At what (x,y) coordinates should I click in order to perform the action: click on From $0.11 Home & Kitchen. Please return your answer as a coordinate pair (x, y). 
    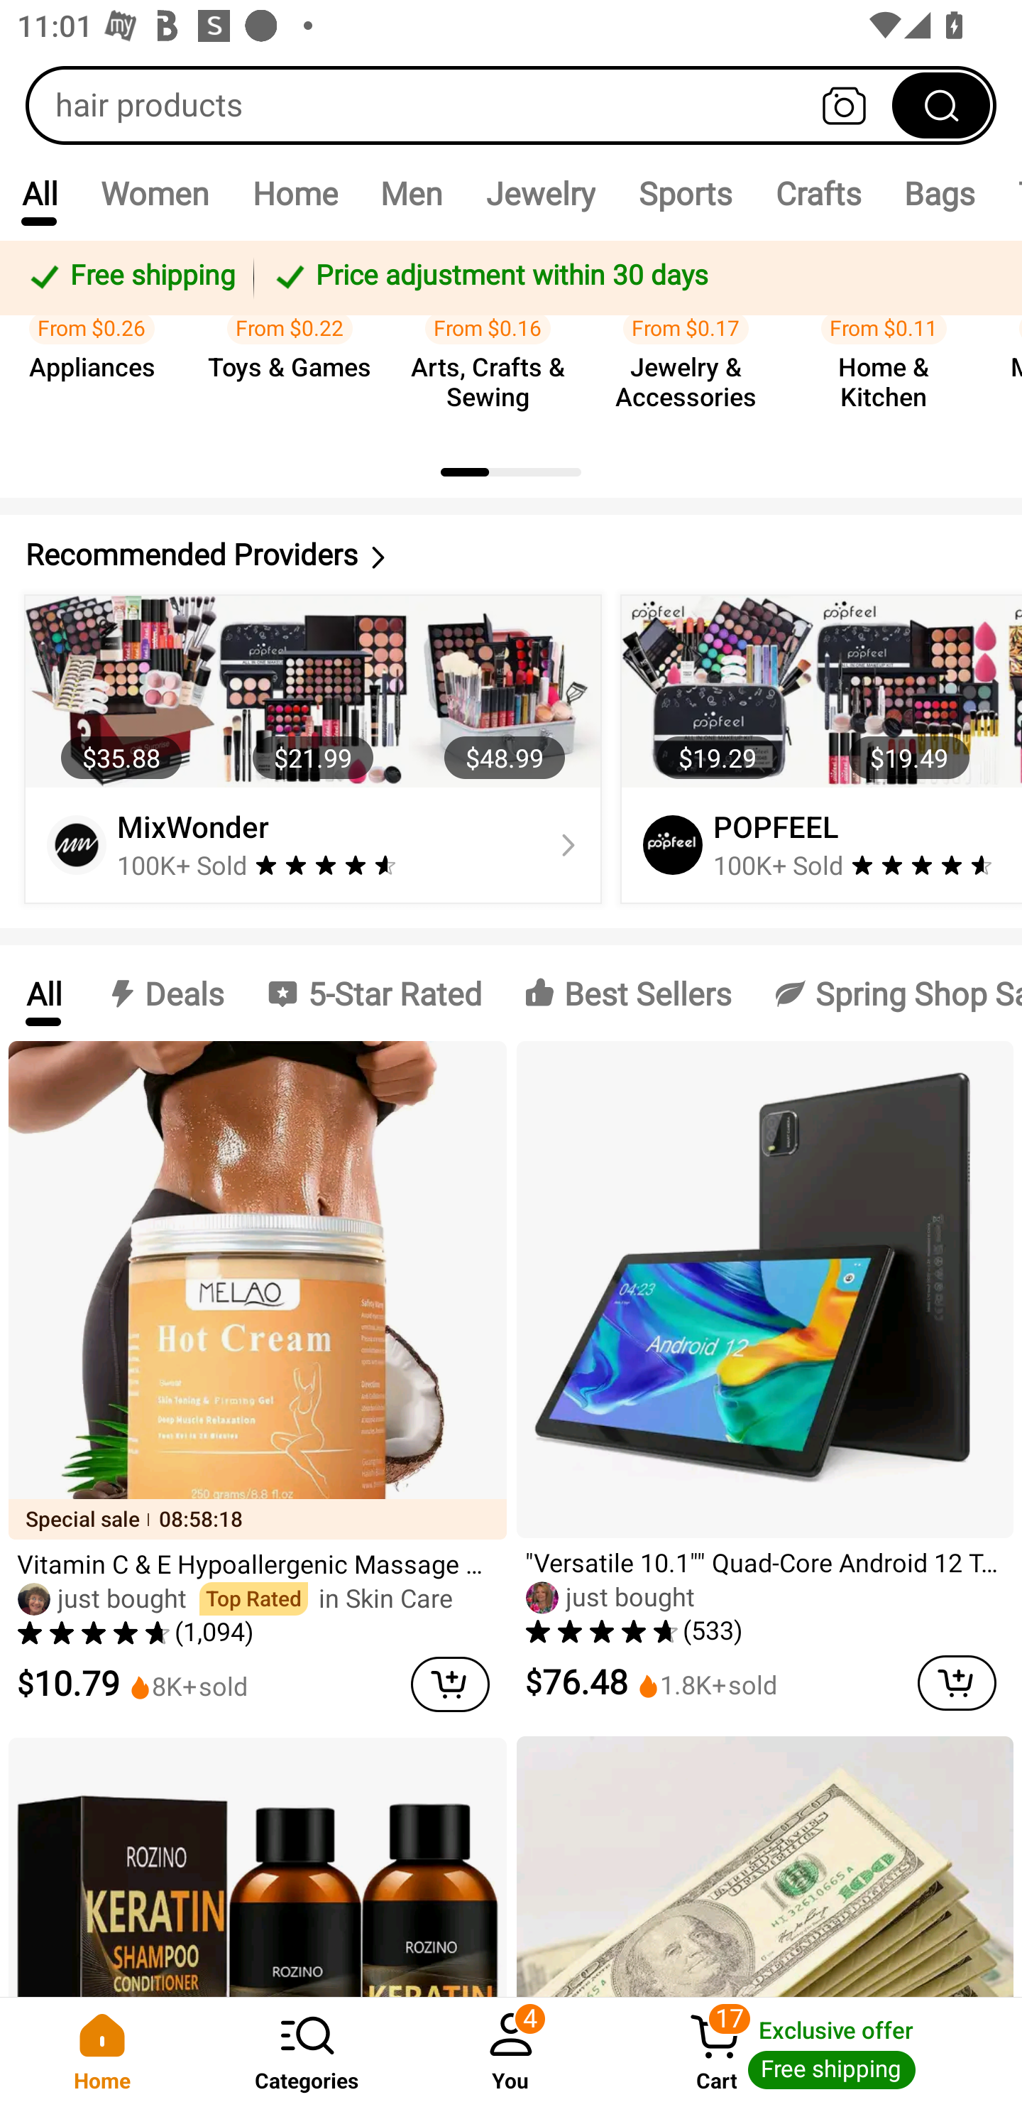
    Looking at the image, I should click on (891, 341).